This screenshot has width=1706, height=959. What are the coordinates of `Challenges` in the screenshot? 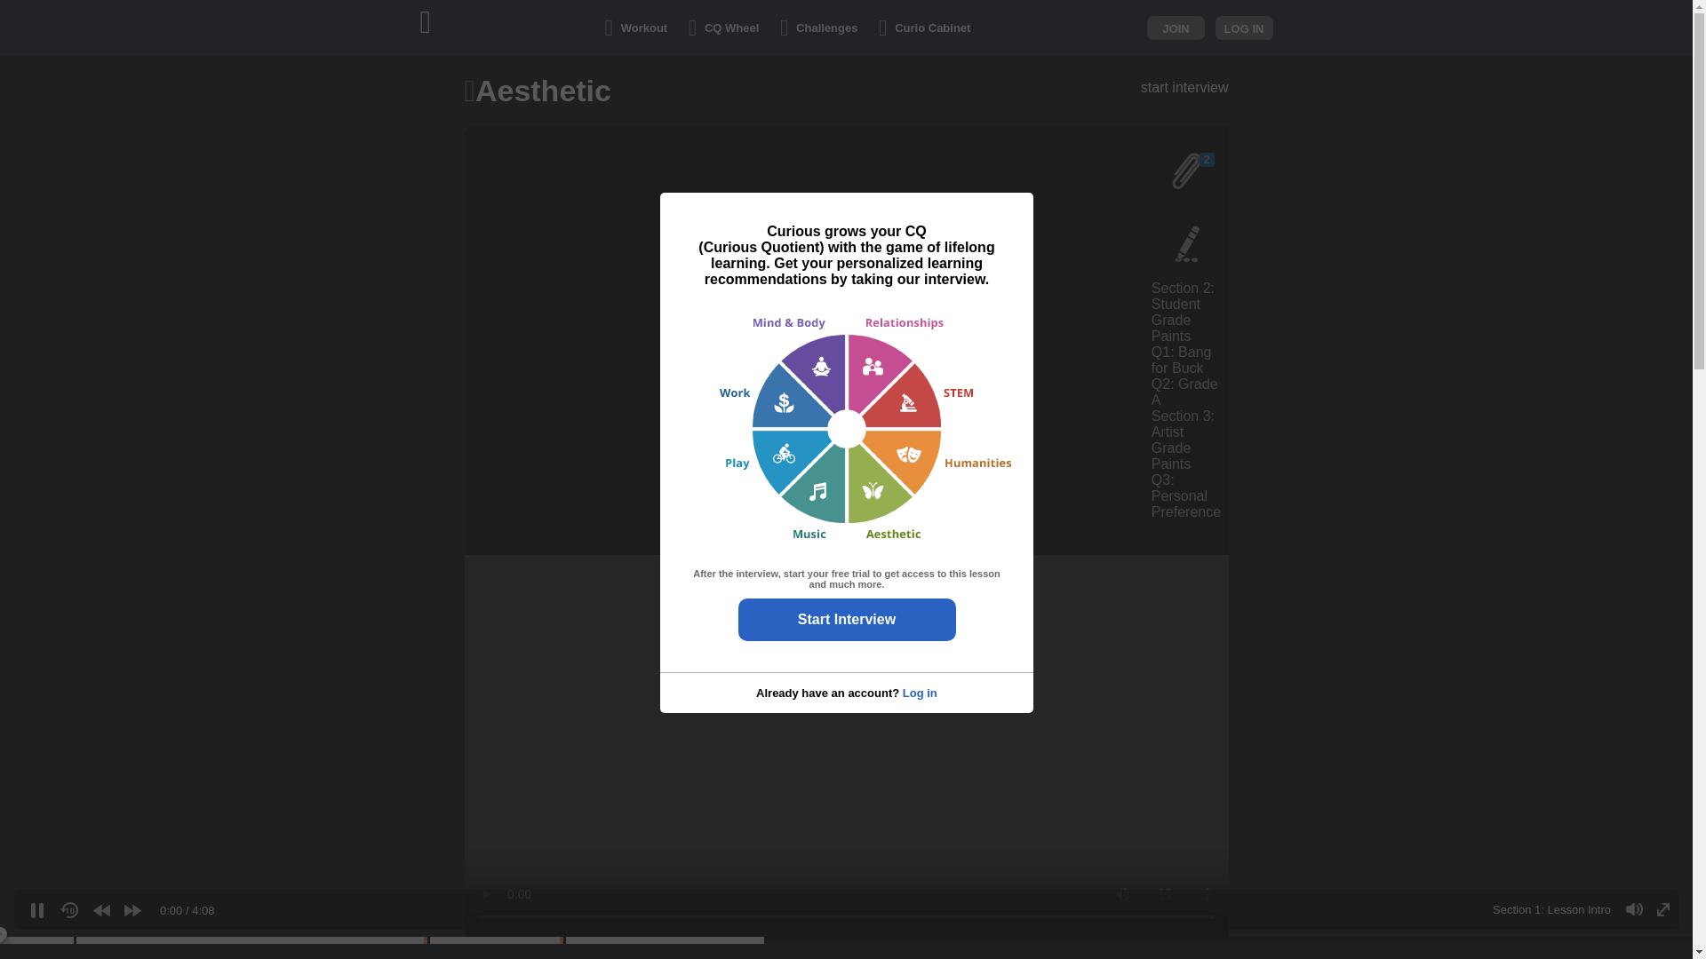 It's located at (818, 27).